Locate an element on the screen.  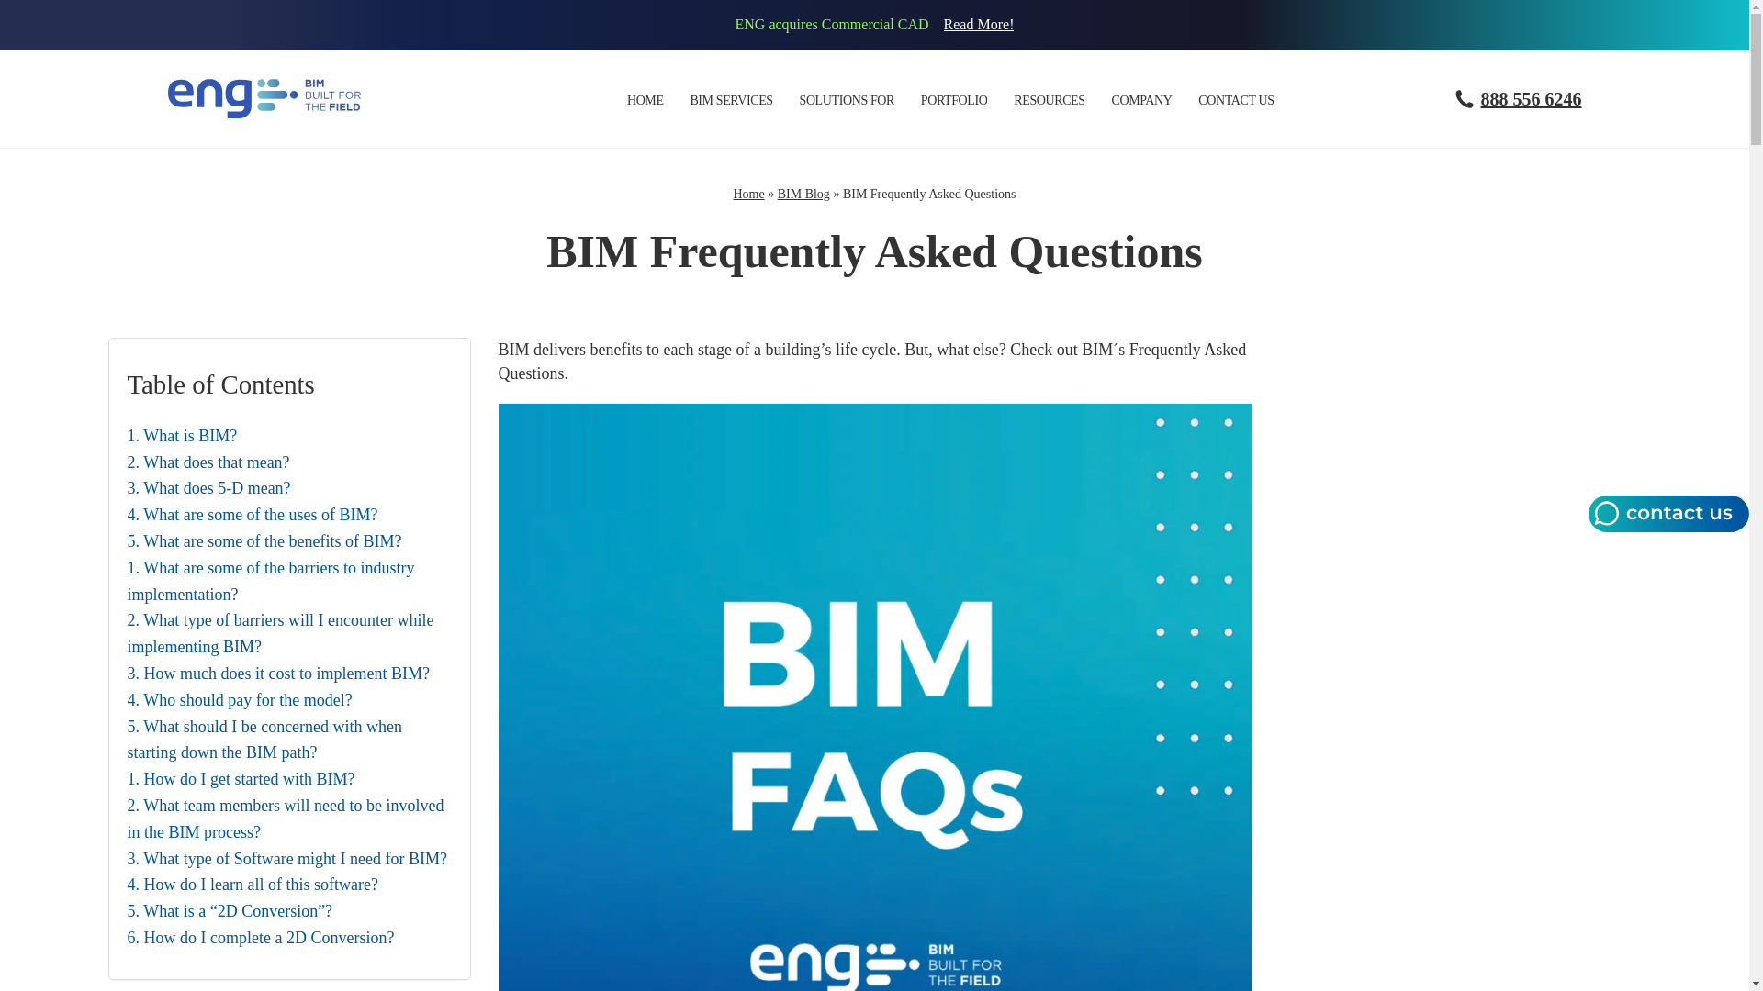
4. What are some of the uses of BIM? is located at coordinates (252, 514).